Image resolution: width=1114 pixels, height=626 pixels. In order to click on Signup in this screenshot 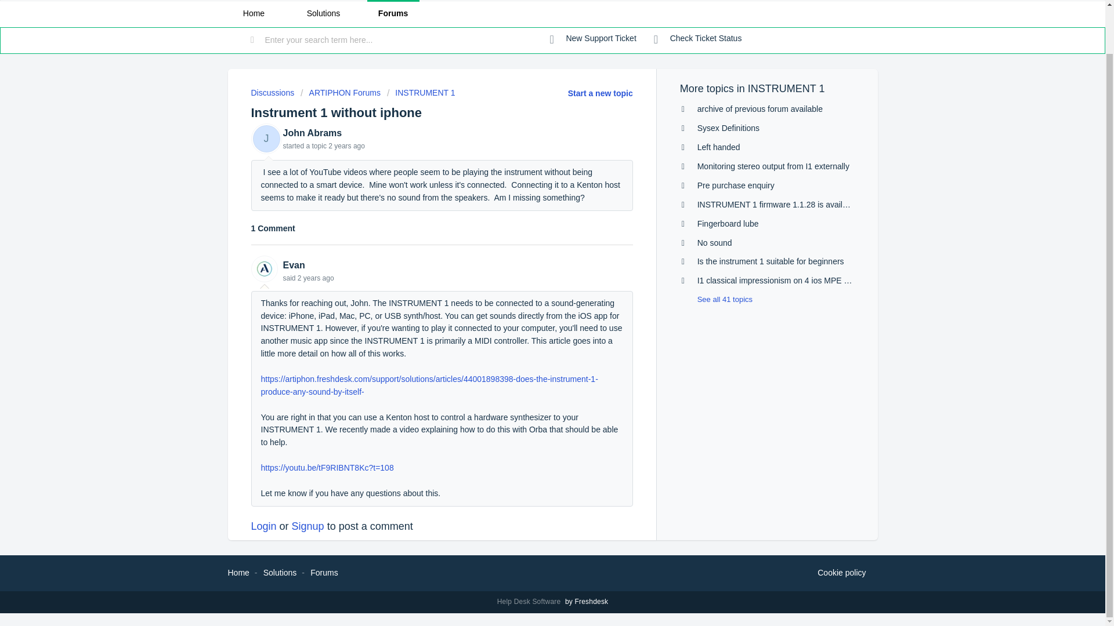, I will do `click(308, 526)`.